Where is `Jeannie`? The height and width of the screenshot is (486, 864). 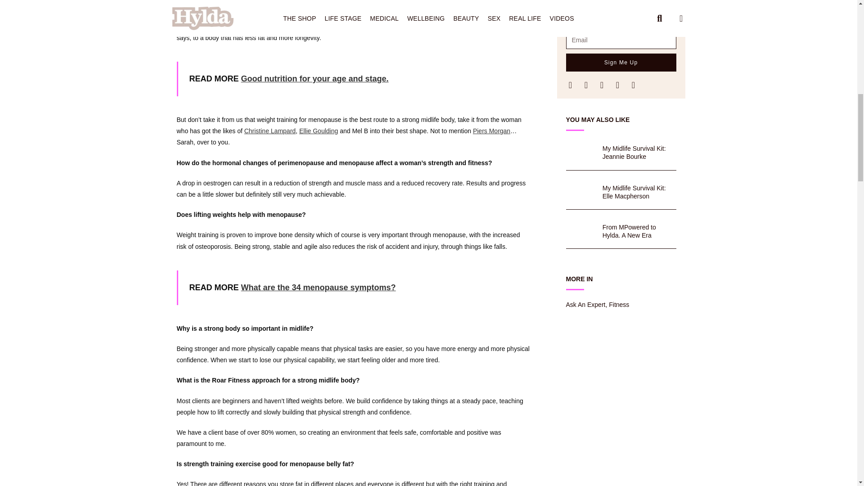 Jeannie is located at coordinates (580, 149).